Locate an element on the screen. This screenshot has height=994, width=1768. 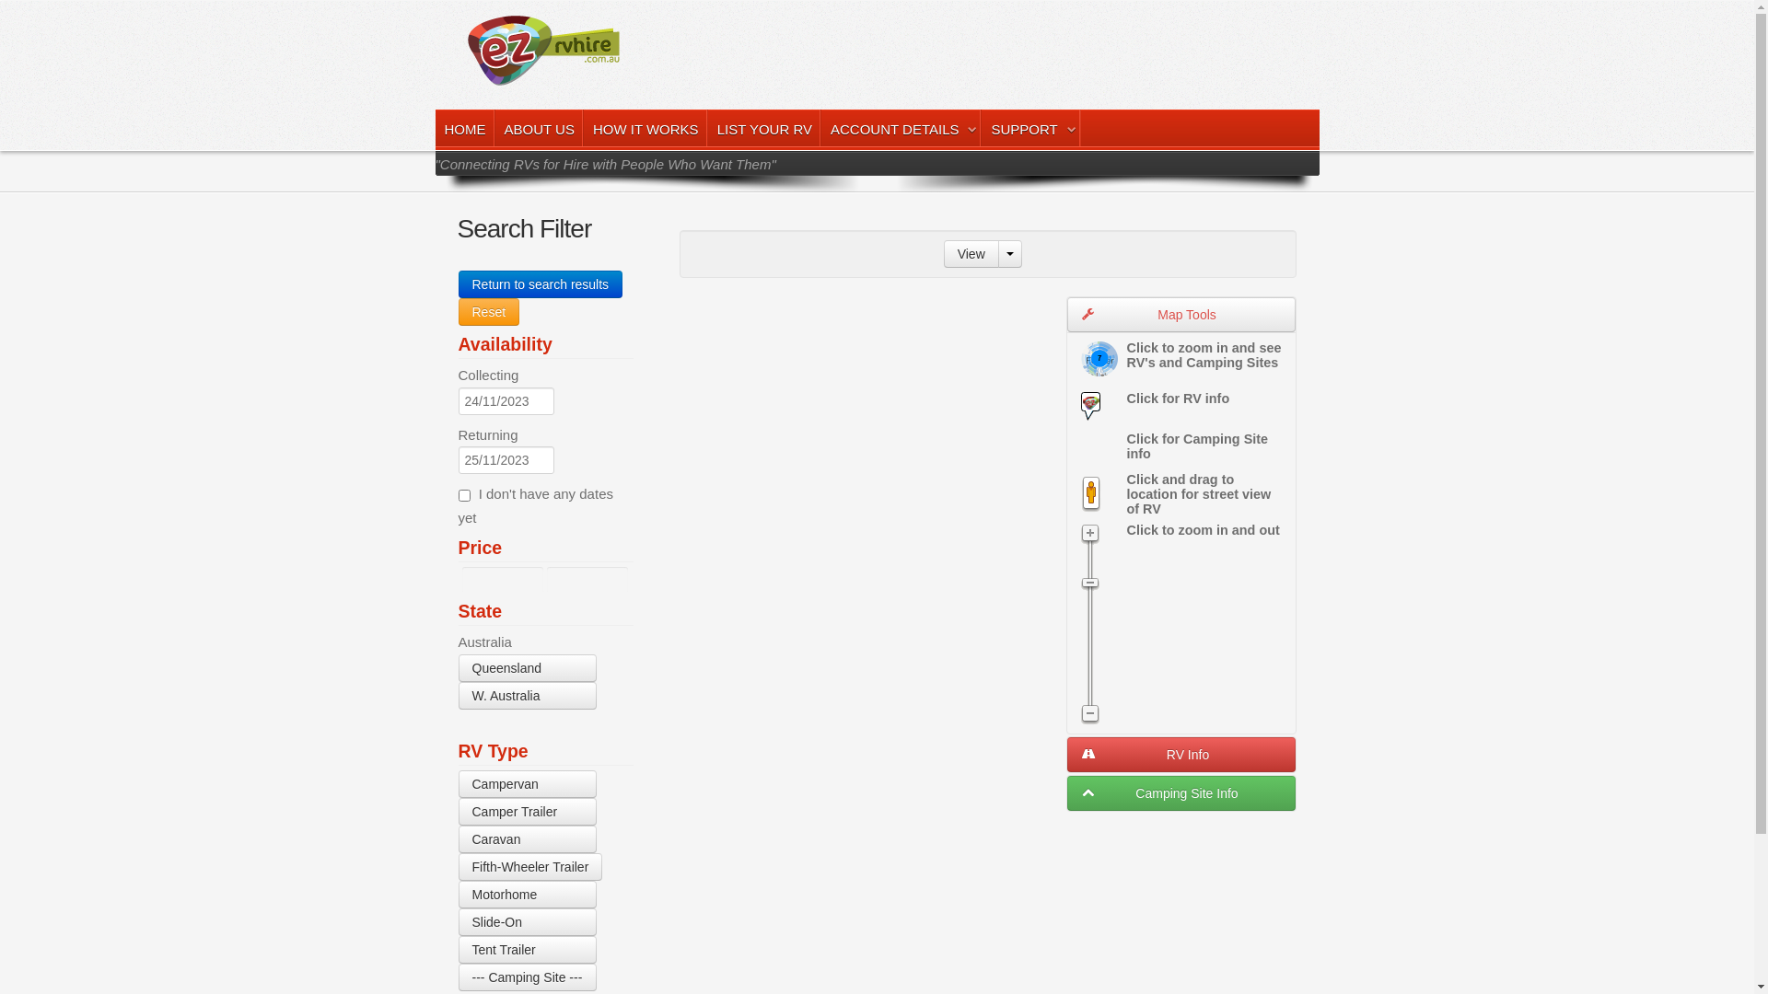
Availability is located at coordinates (506, 344).